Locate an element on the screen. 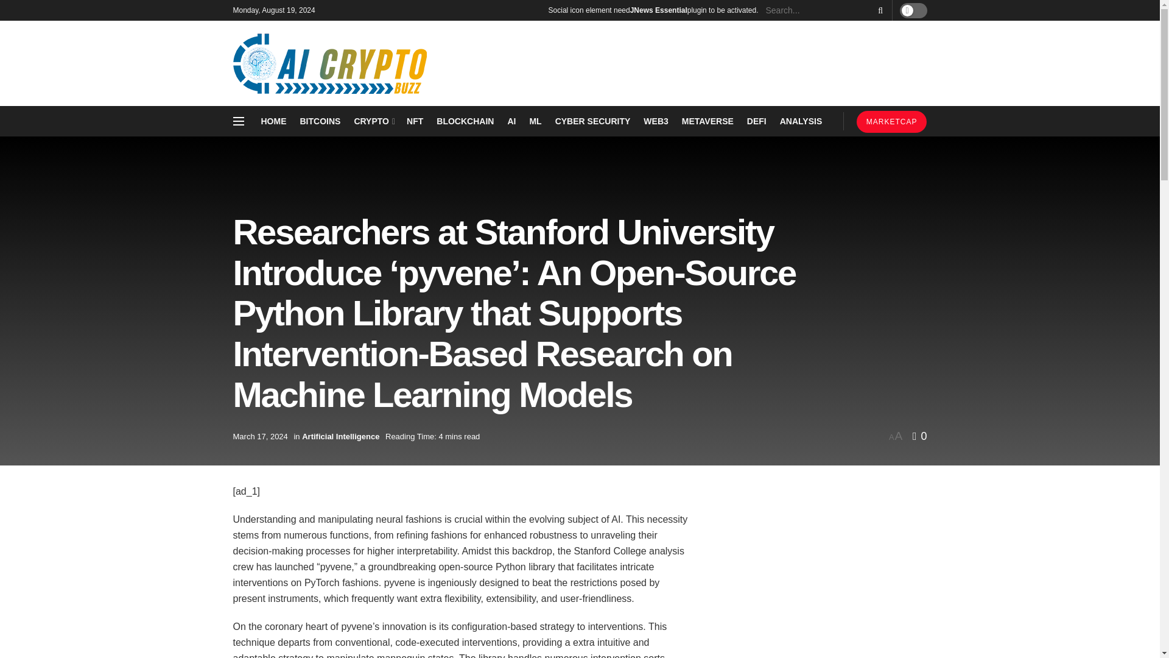  METAVERSE is located at coordinates (707, 121).